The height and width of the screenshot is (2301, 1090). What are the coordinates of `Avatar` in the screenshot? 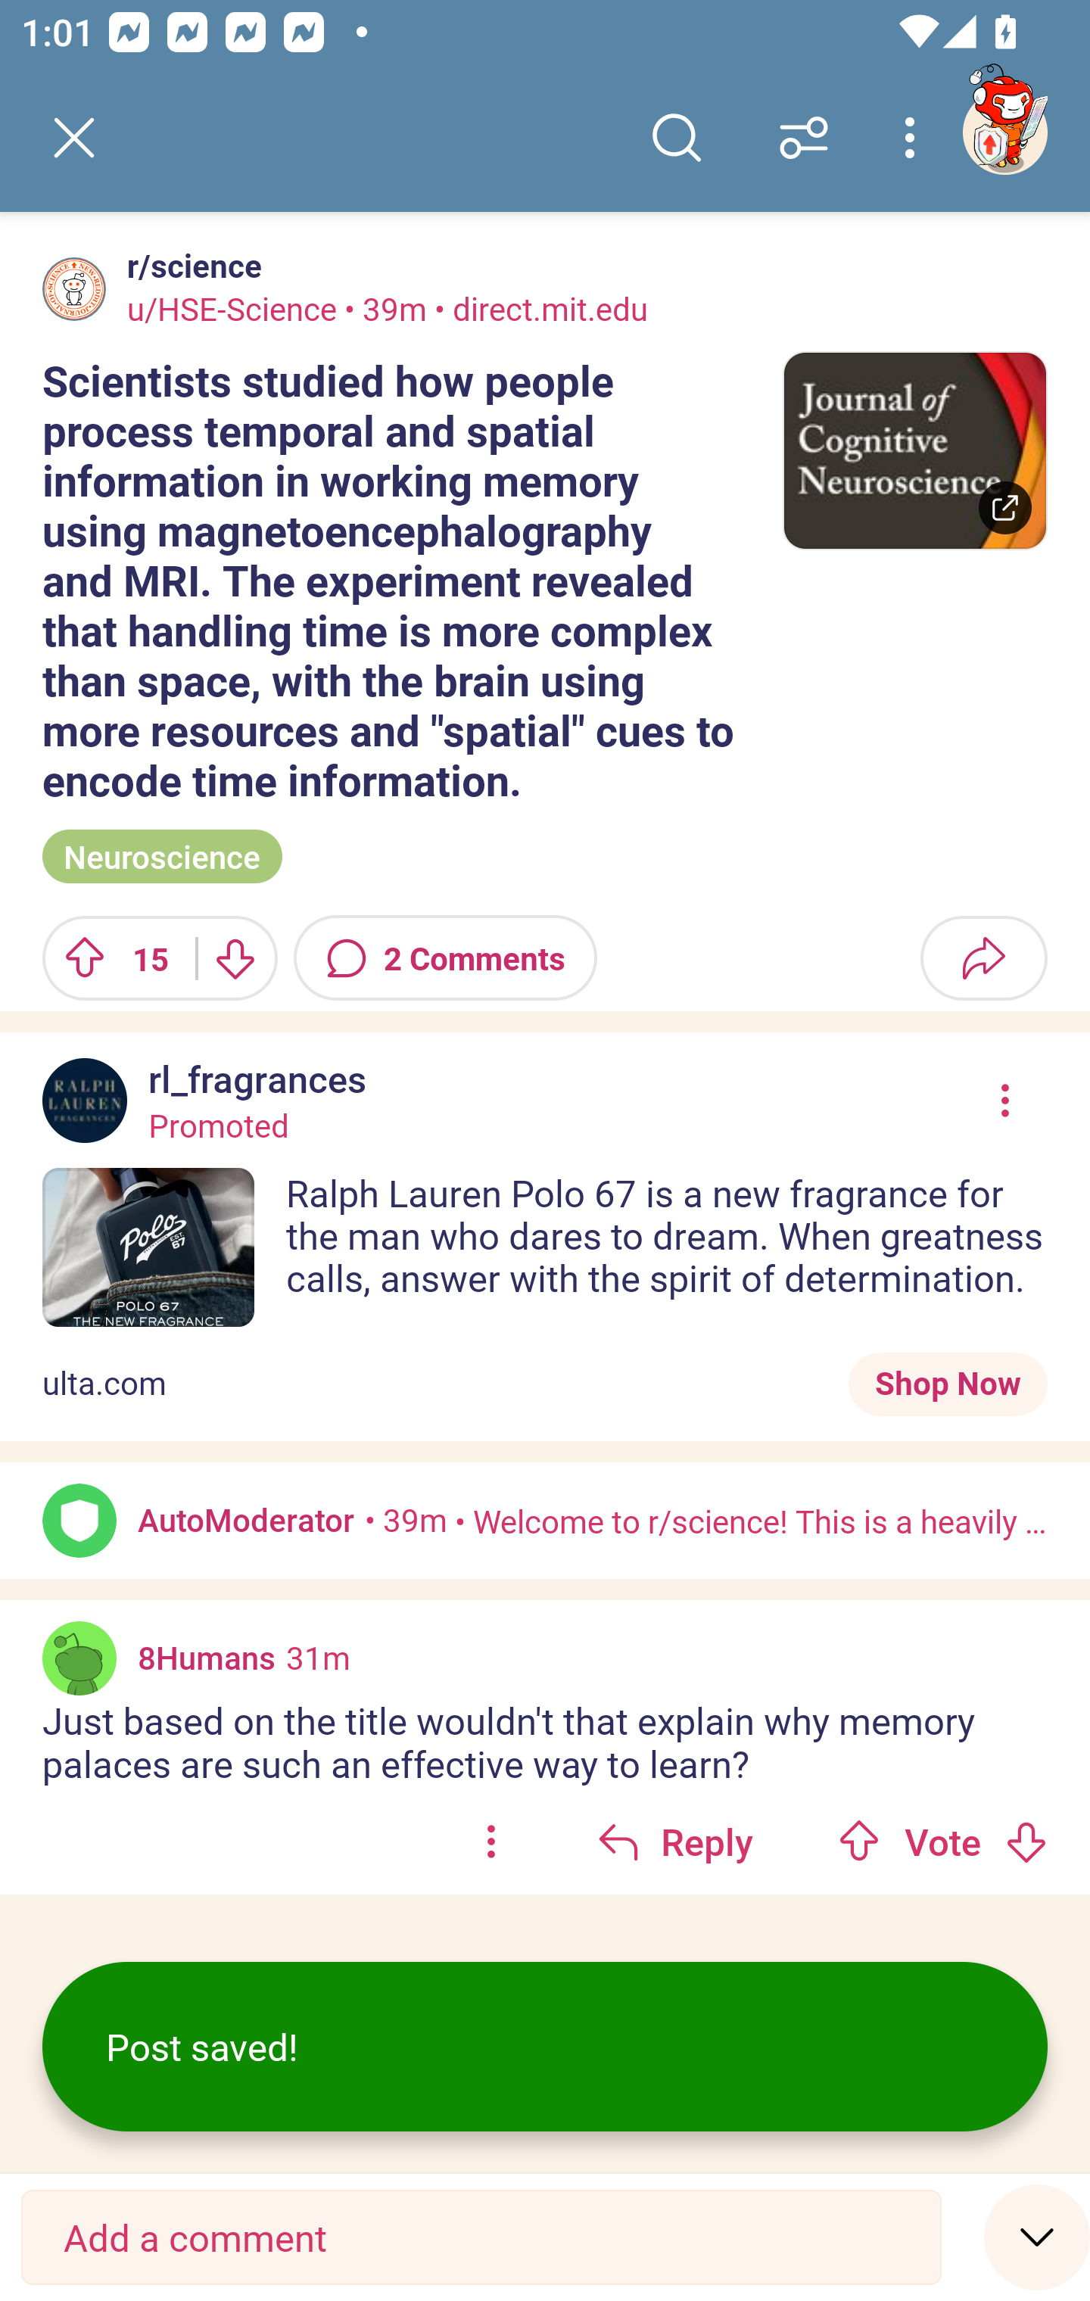 It's located at (79, 1521).